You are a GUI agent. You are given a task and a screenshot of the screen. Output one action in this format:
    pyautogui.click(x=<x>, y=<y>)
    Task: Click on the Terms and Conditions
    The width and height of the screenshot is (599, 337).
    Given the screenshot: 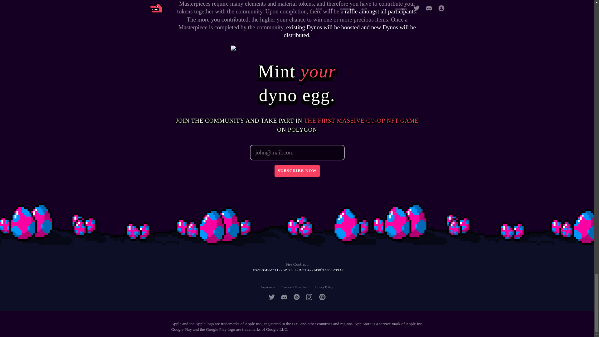 What is the action you would take?
    pyautogui.click(x=295, y=287)
    